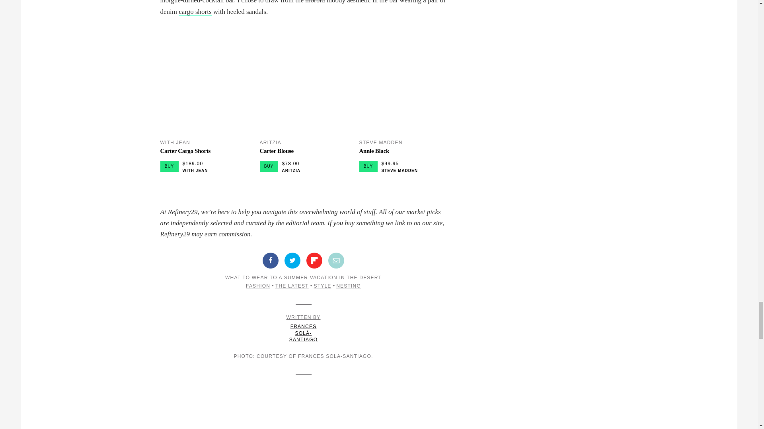 This screenshot has height=429, width=764. Describe the element at coordinates (292, 261) in the screenshot. I see `Share on Twitter` at that location.